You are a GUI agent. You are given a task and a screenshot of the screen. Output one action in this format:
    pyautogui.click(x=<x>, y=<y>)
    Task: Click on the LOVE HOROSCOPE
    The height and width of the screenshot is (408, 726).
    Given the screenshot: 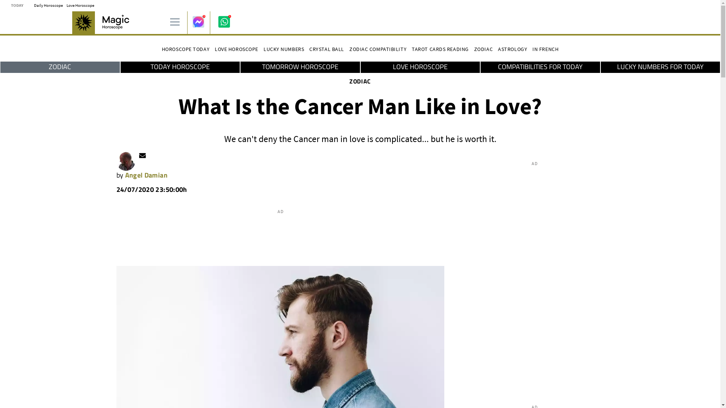 What is the action you would take?
    pyautogui.click(x=420, y=67)
    